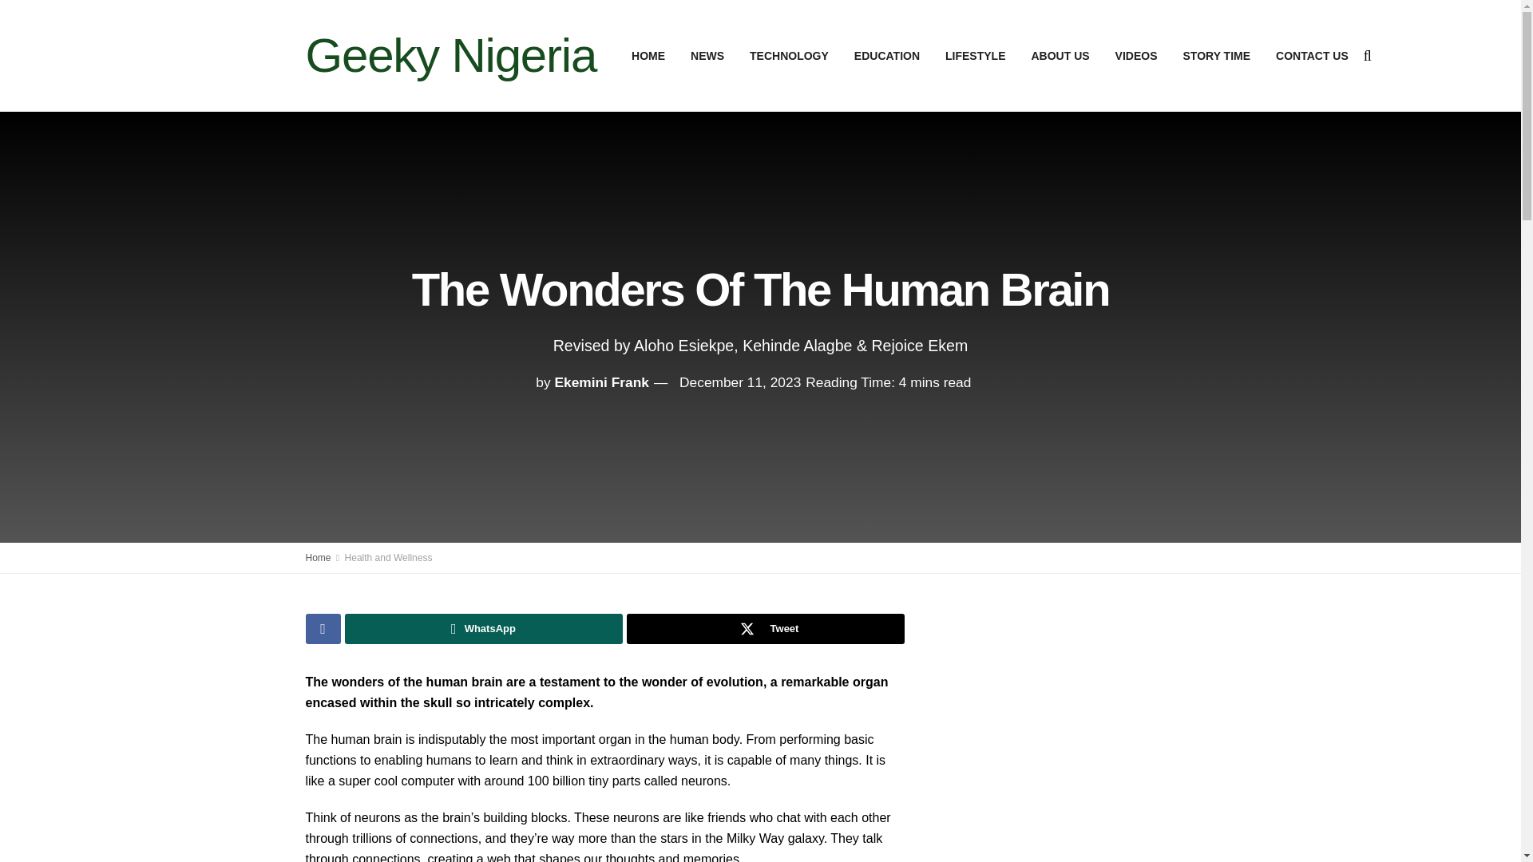  Describe the element at coordinates (974, 56) in the screenshot. I see `LIFESTYLE` at that location.